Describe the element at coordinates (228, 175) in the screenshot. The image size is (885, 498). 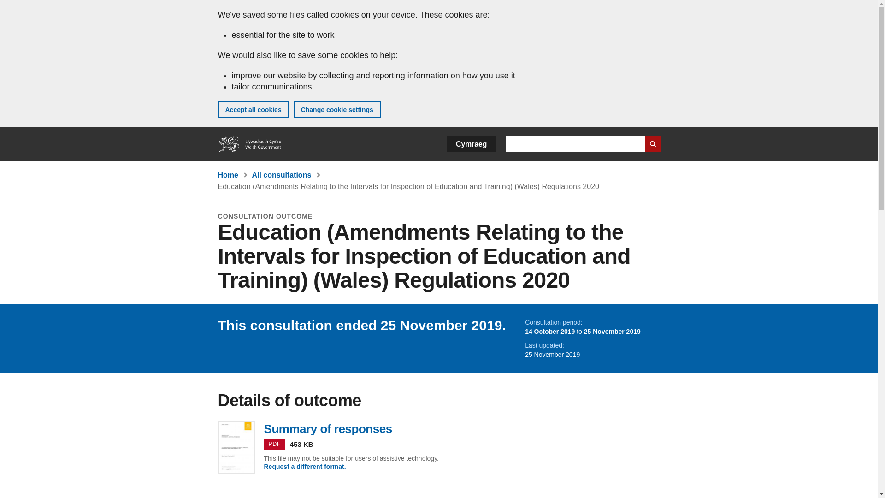
I see `Home` at that location.